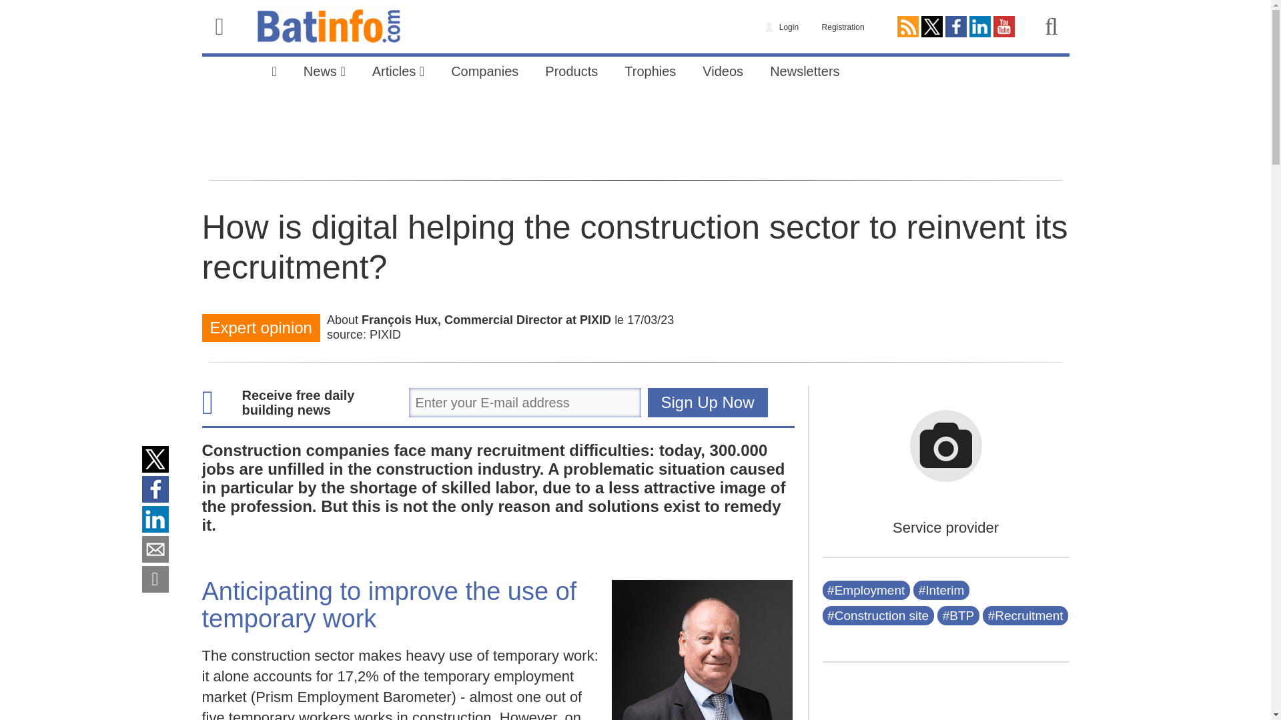  Describe the element at coordinates (782, 25) in the screenshot. I see ` Login` at that location.